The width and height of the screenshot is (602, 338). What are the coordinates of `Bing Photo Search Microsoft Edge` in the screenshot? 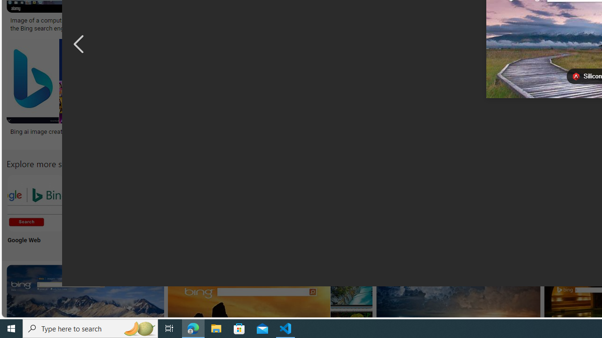 It's located at (222, 203).